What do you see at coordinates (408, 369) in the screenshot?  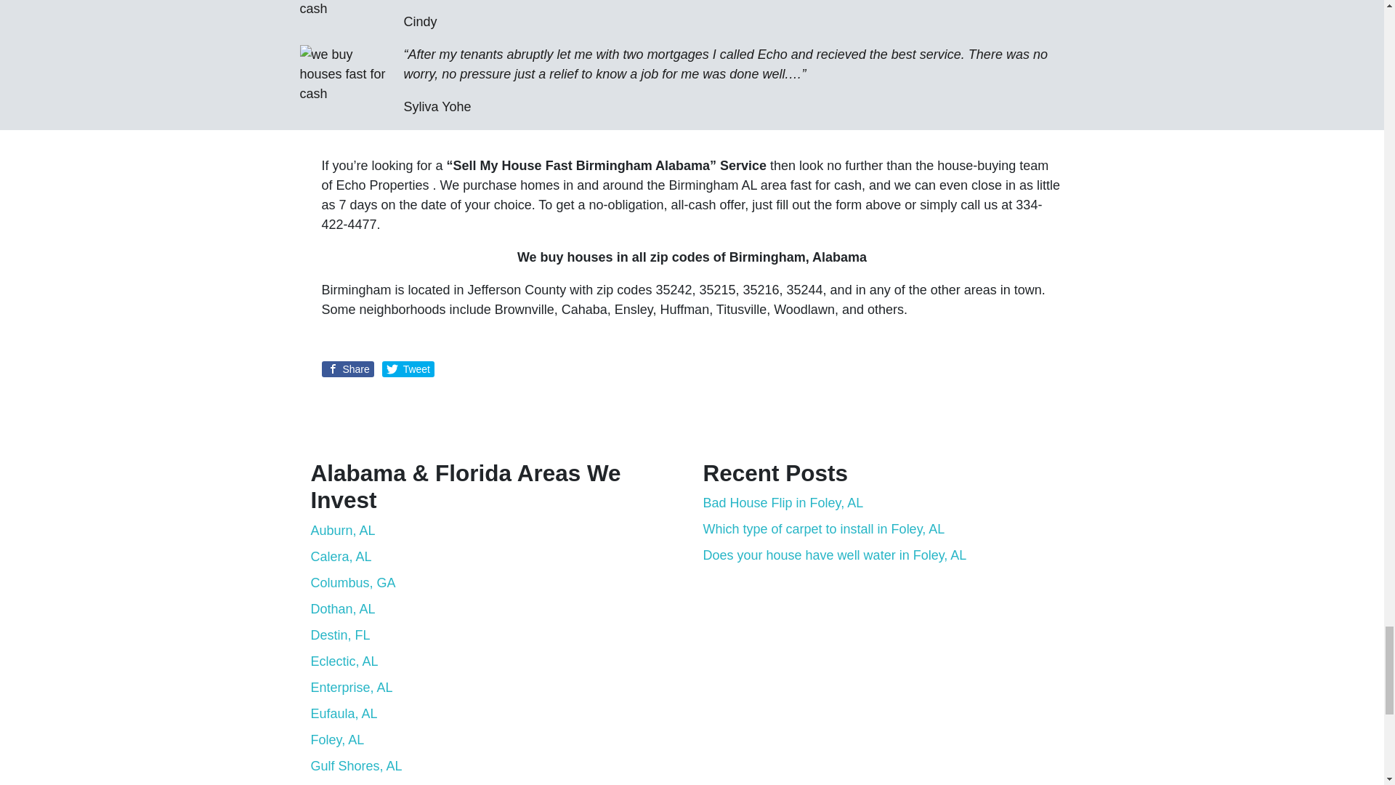 I see `Share on Twitter` at bounding box center [408, 369].